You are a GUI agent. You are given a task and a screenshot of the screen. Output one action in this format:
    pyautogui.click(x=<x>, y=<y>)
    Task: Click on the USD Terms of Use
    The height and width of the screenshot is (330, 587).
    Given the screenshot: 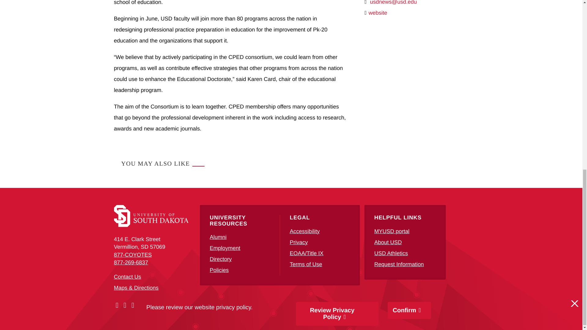 What is the action you would take?
    pyautogui.click(x=306, y=264)
    